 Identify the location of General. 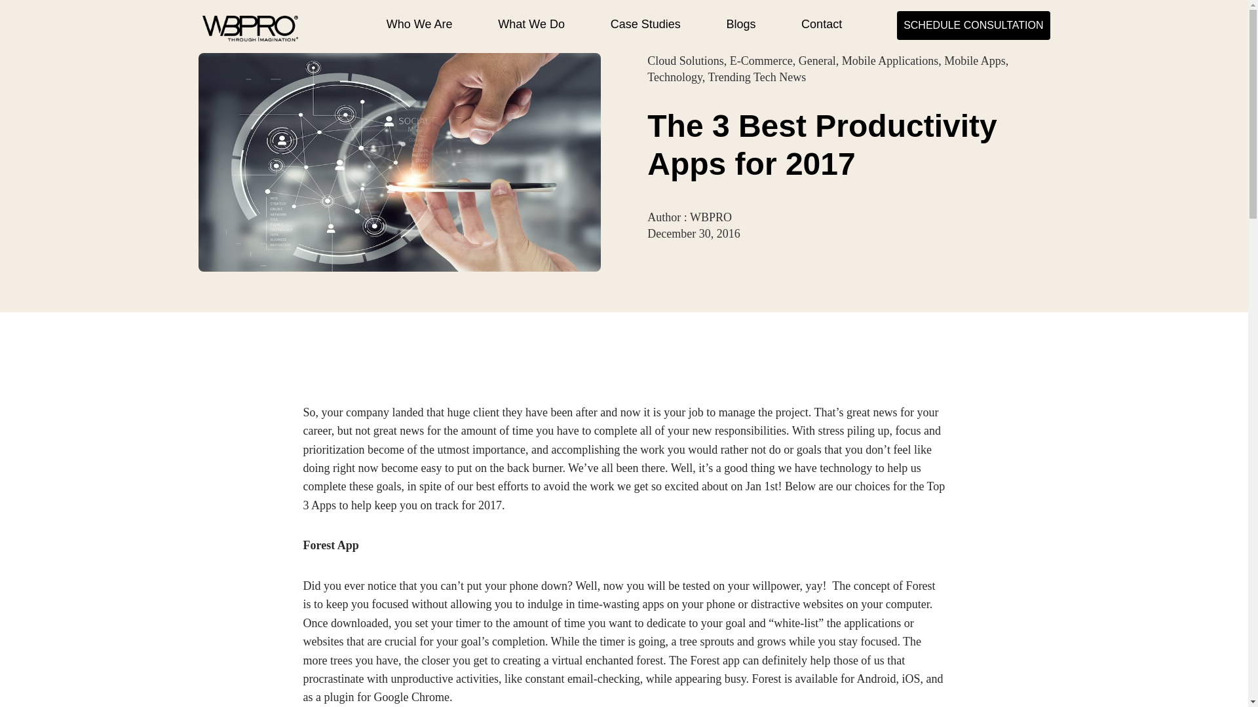
(818, 60).